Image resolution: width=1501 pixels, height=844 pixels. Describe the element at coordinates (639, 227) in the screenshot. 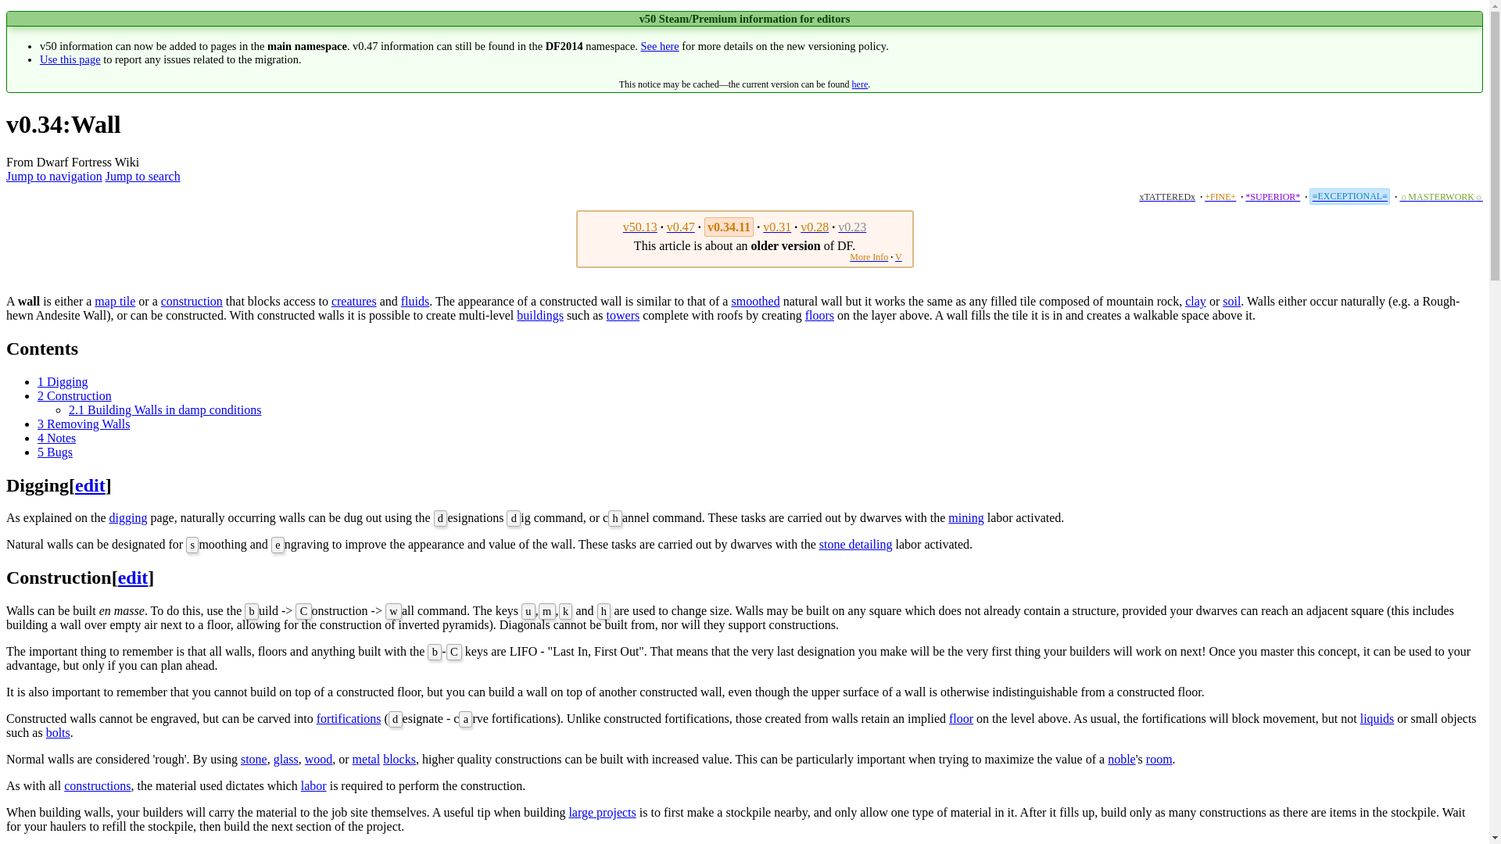

I see `Wall` at that location.